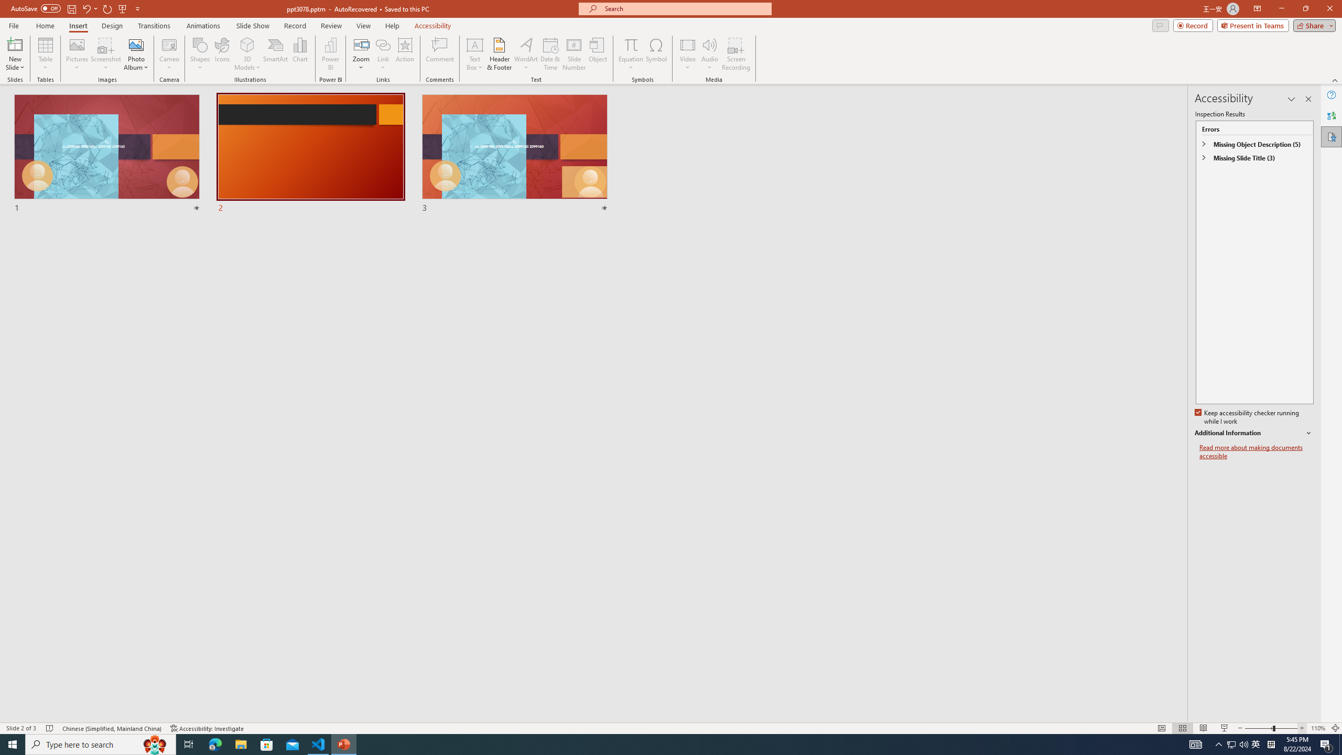 This screenshot has height=755, width=1342. I want to click on Normal, so click(1161, 728).